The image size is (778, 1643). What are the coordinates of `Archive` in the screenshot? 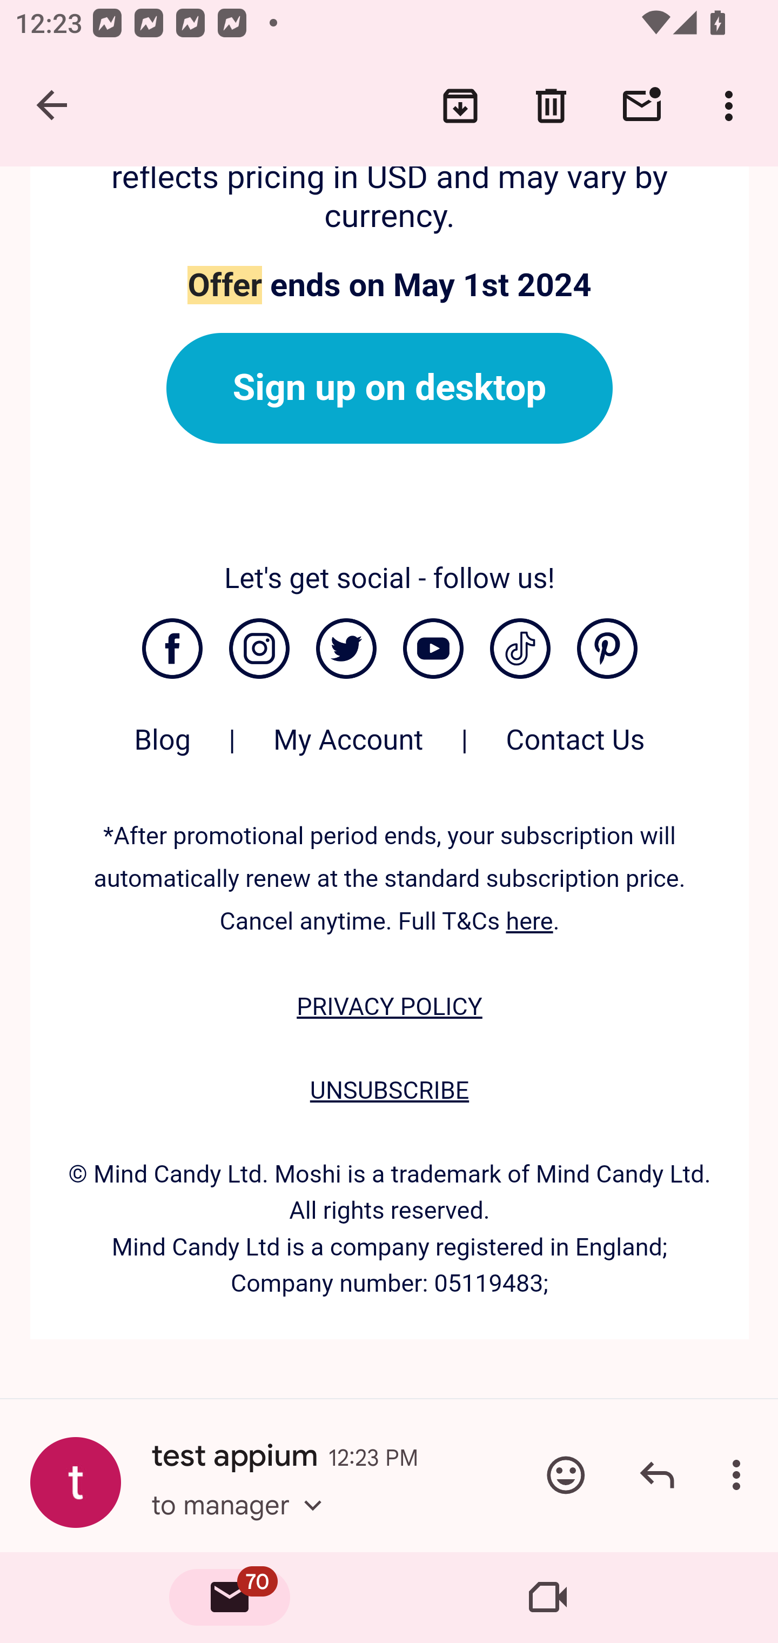 It's located at (460, 106).